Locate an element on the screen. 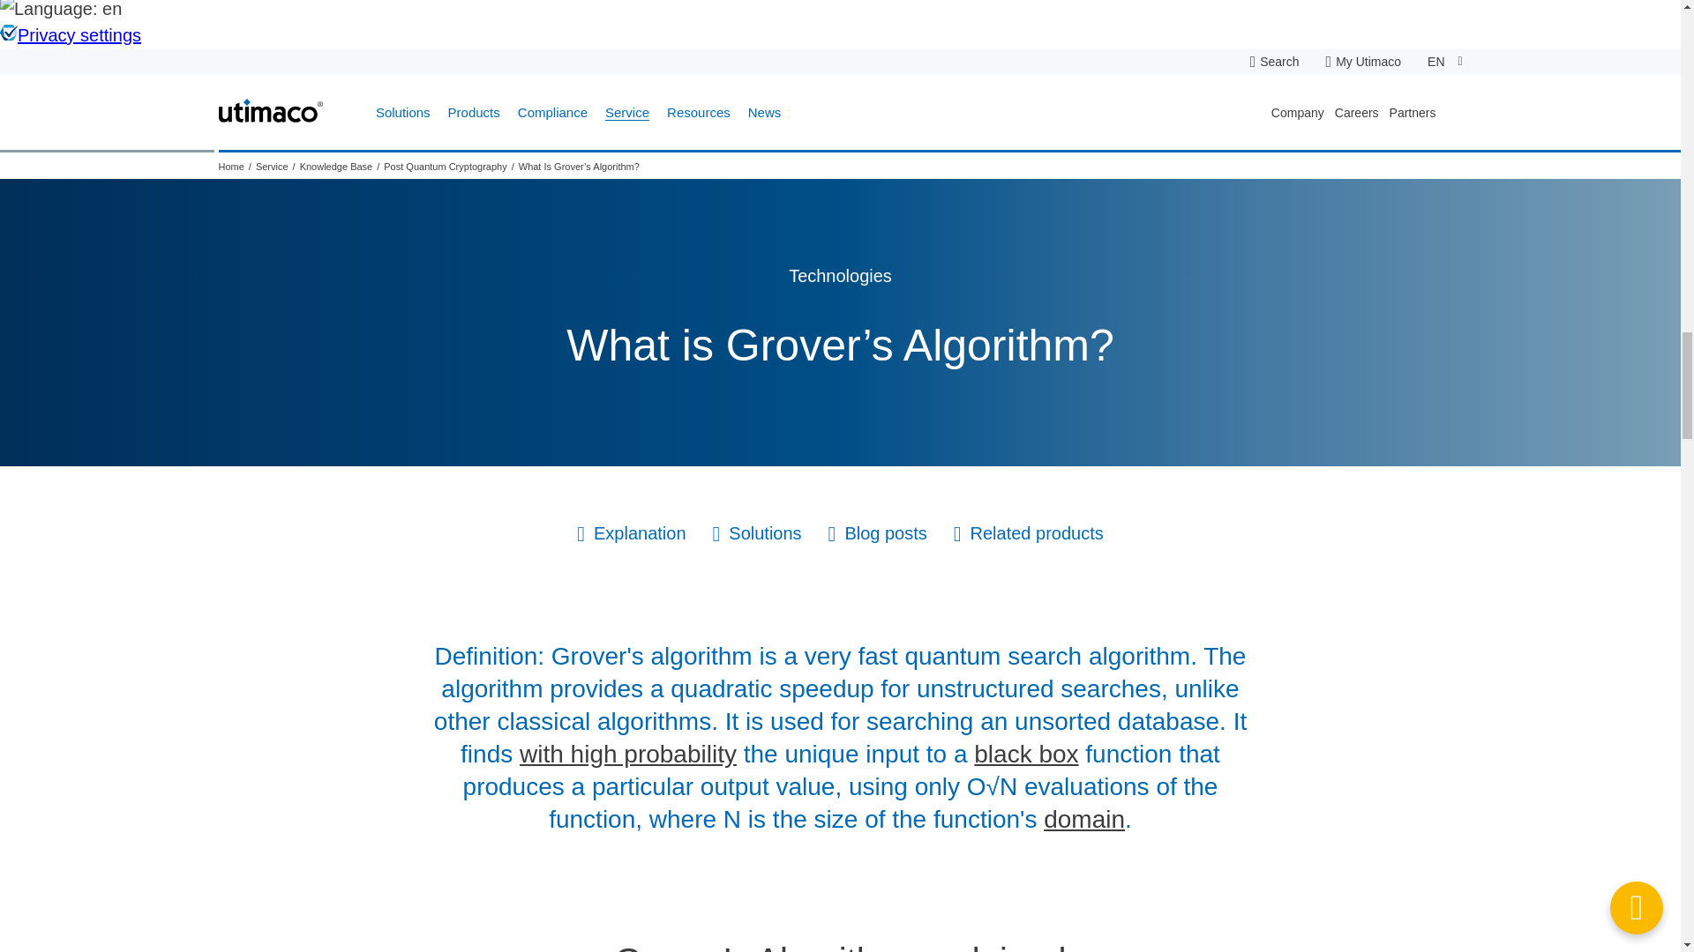 Image resolution: width=1694 pixels, height=952 pixels. EN is located at coordinates (1444, 62).